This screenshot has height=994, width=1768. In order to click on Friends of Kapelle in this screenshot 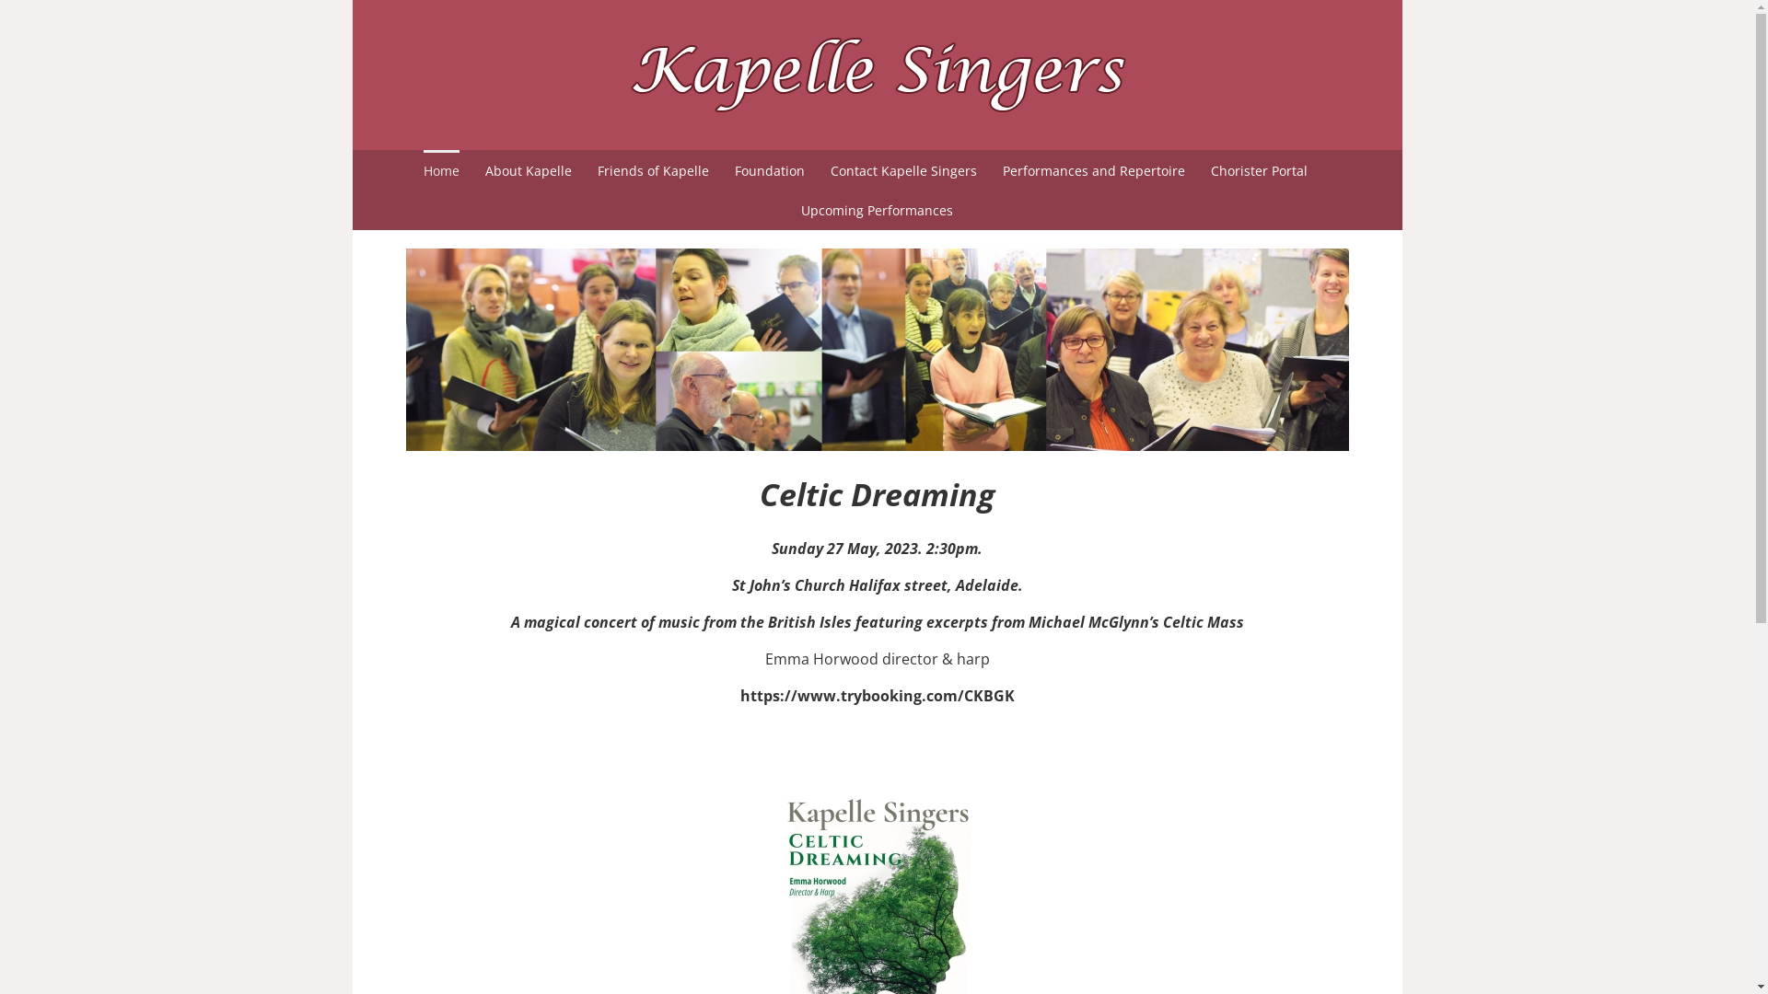, I will do `click(654, 169)`.